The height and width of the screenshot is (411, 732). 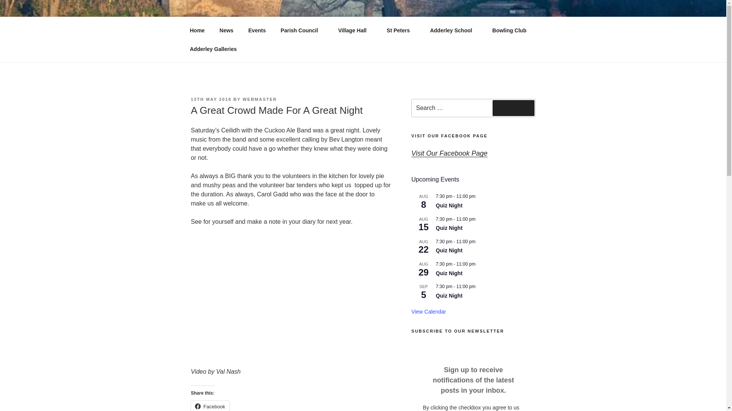 I want to click on Event Series, so click(x=479, y=195).